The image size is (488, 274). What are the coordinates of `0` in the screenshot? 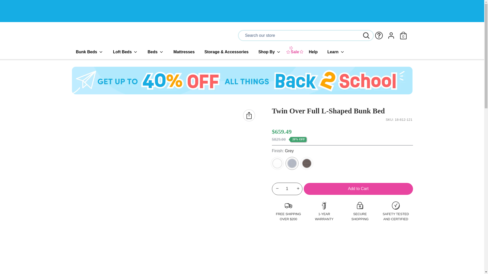 It's located at (403, 33).